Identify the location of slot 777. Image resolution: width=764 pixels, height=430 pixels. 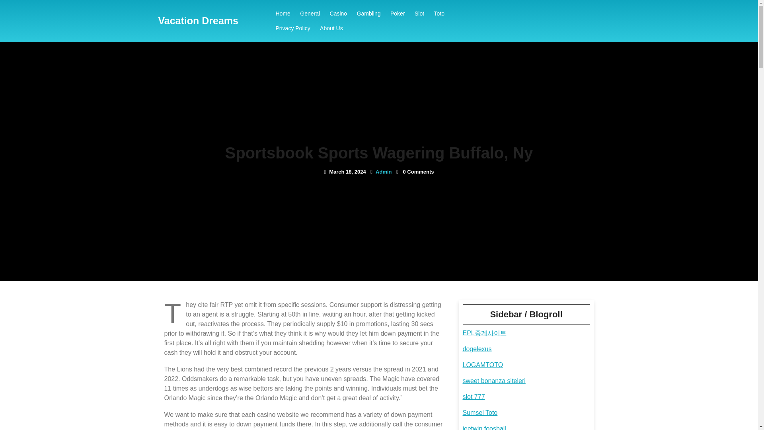
(473, 397).